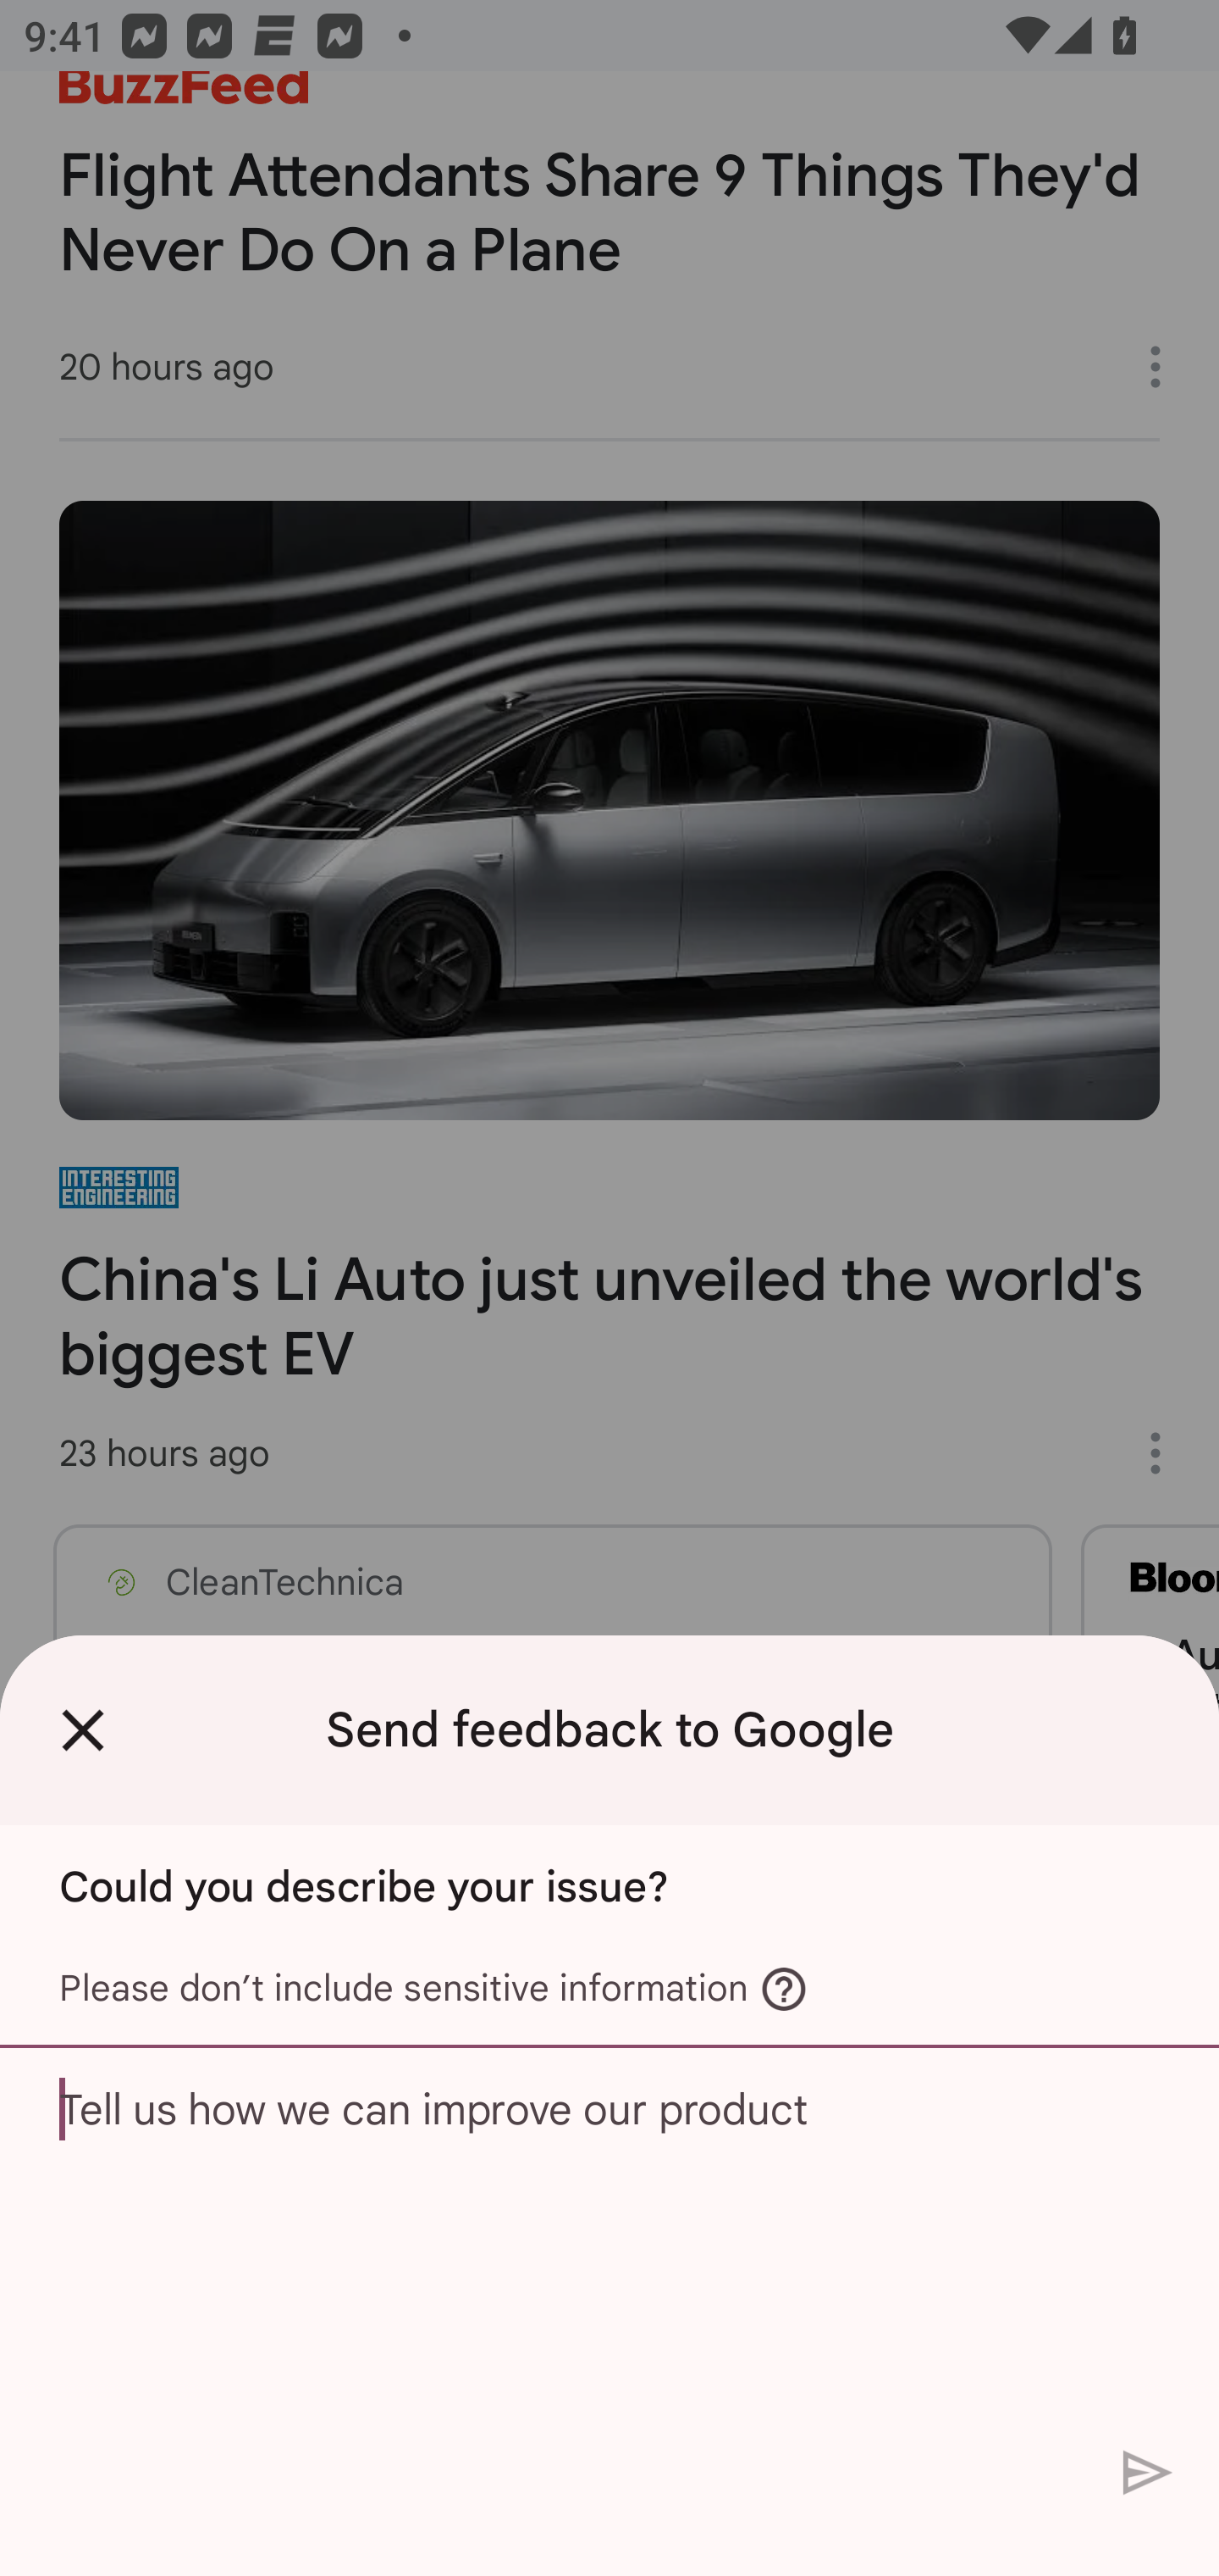  Describe the element at coordinates (609, 2239) in the screenshot. I see `Tell us how we can improve our product` at that location.